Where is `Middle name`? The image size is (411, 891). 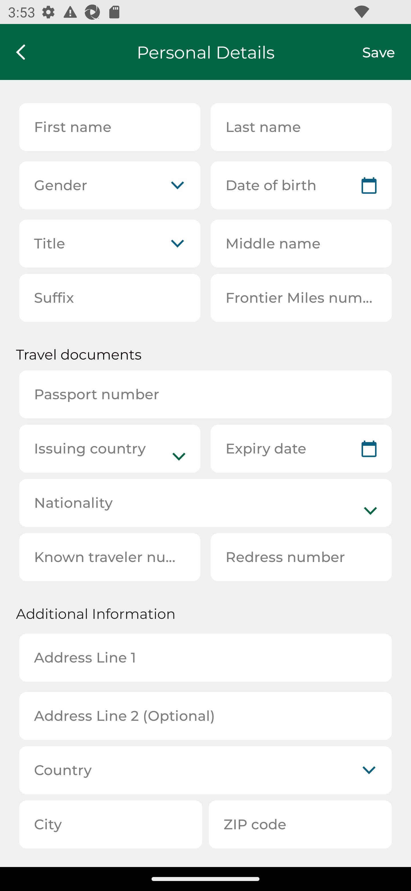
Middle name is located at coordinates (301, 244).